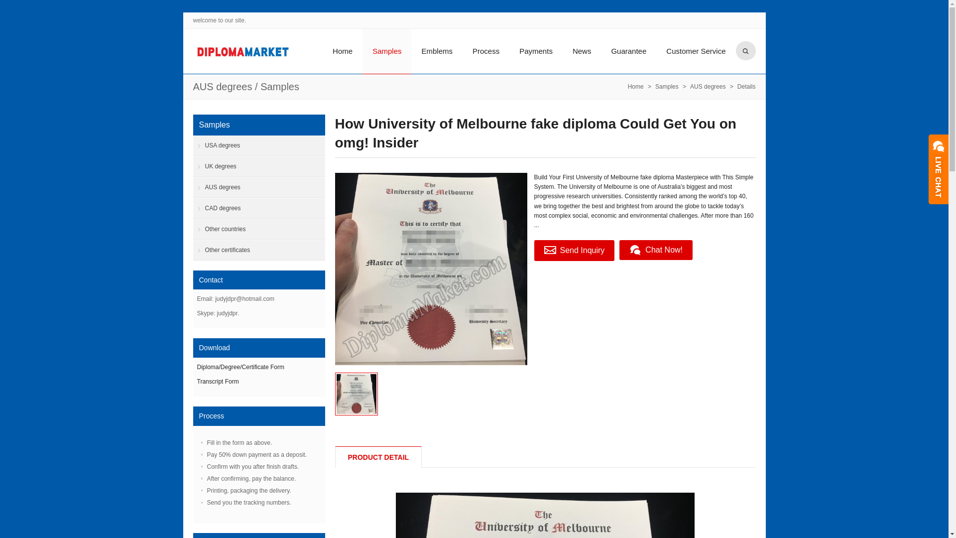  What do you see at coordinates (656, 250) in the screenshot?
I see `Chat Now!` at bounding box center [656, 250].